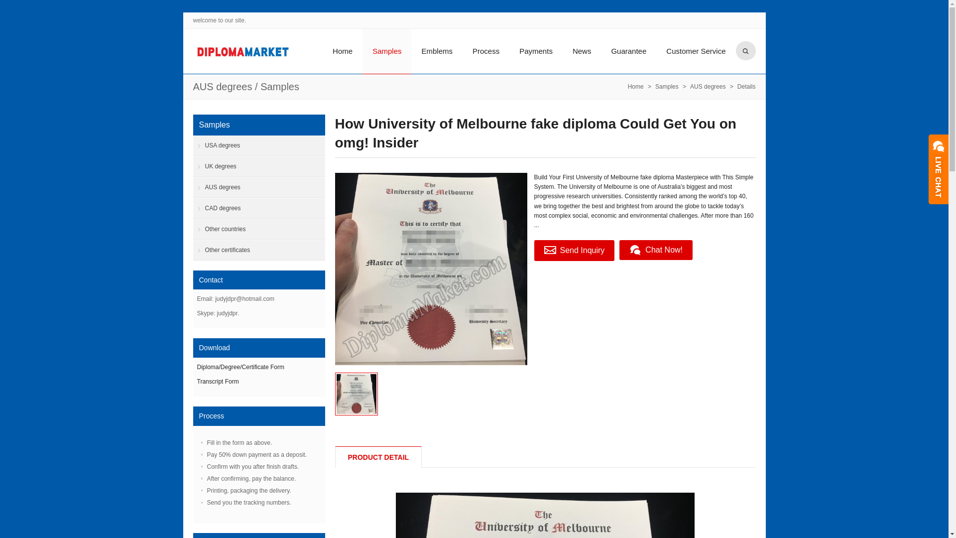  What do you see at coordinates (656, 250) in the screenshot?
I see `Chat Now!` at bounding box center [656, 250].